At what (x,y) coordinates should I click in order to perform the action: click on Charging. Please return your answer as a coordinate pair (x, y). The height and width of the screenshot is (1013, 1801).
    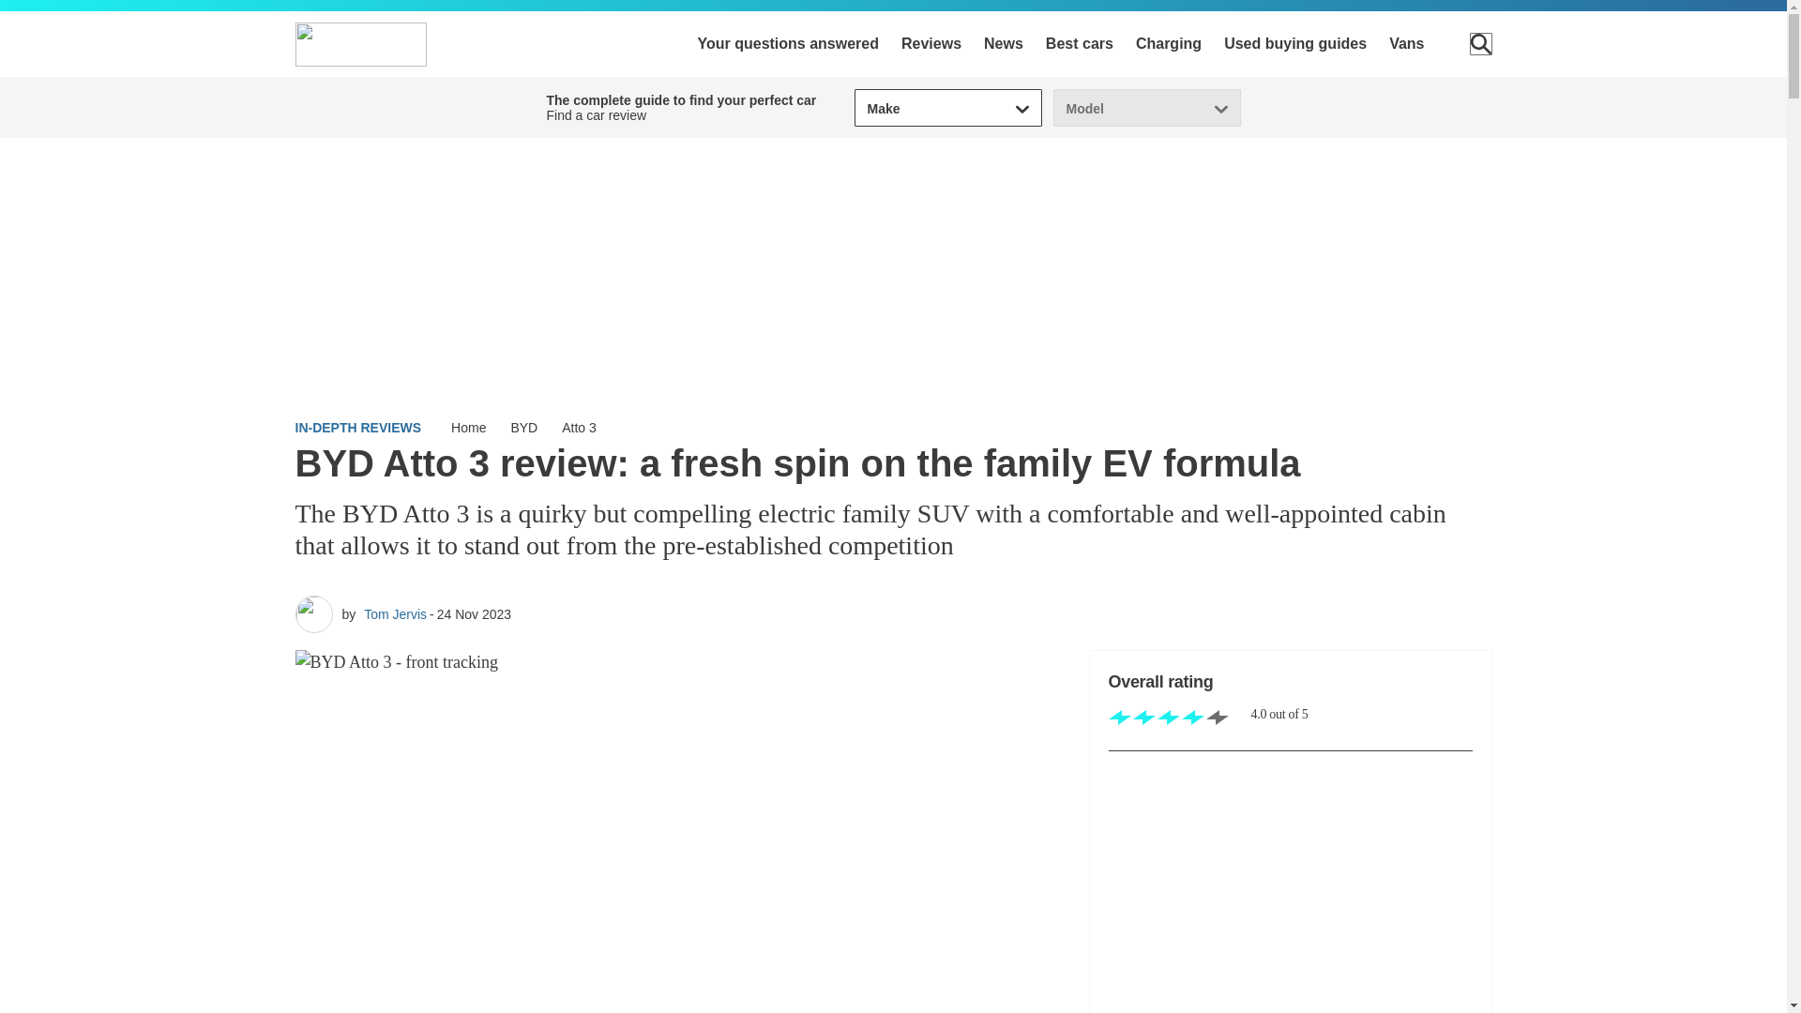
    Looking at the image, I should click on (1169, 43).